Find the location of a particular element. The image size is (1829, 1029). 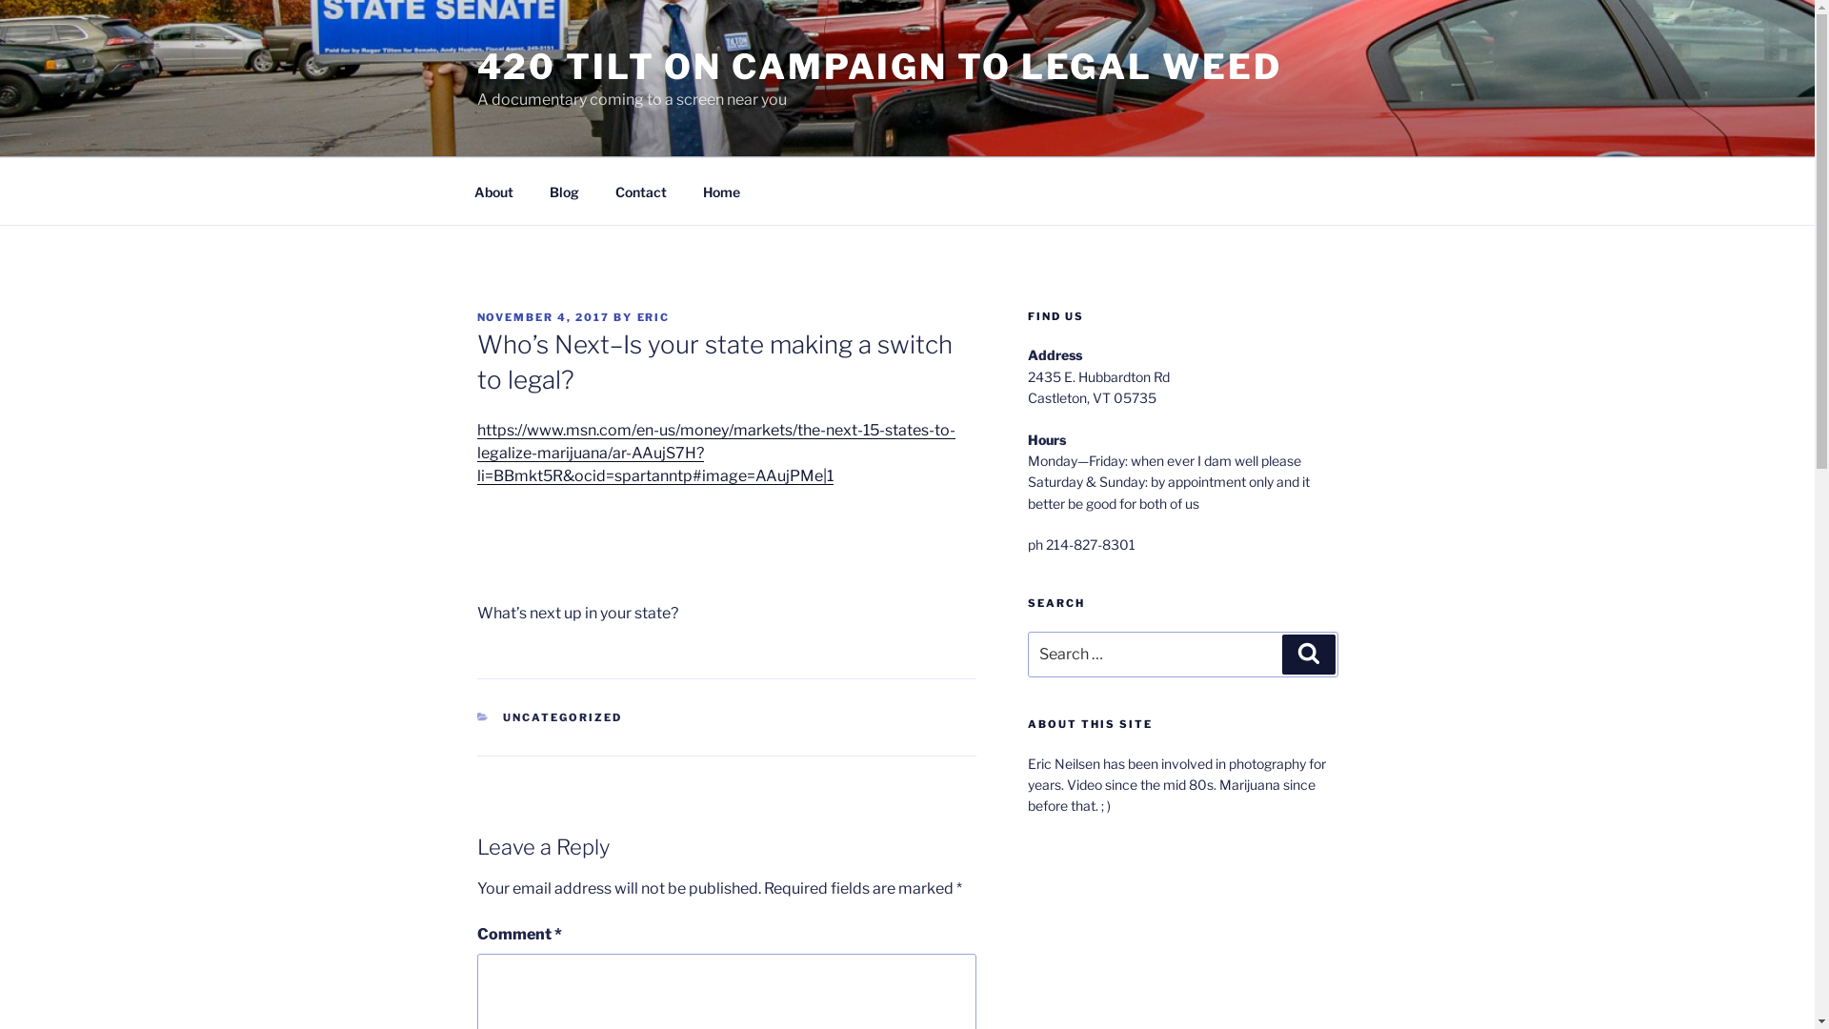

Home is located at coordinates (721, 191).